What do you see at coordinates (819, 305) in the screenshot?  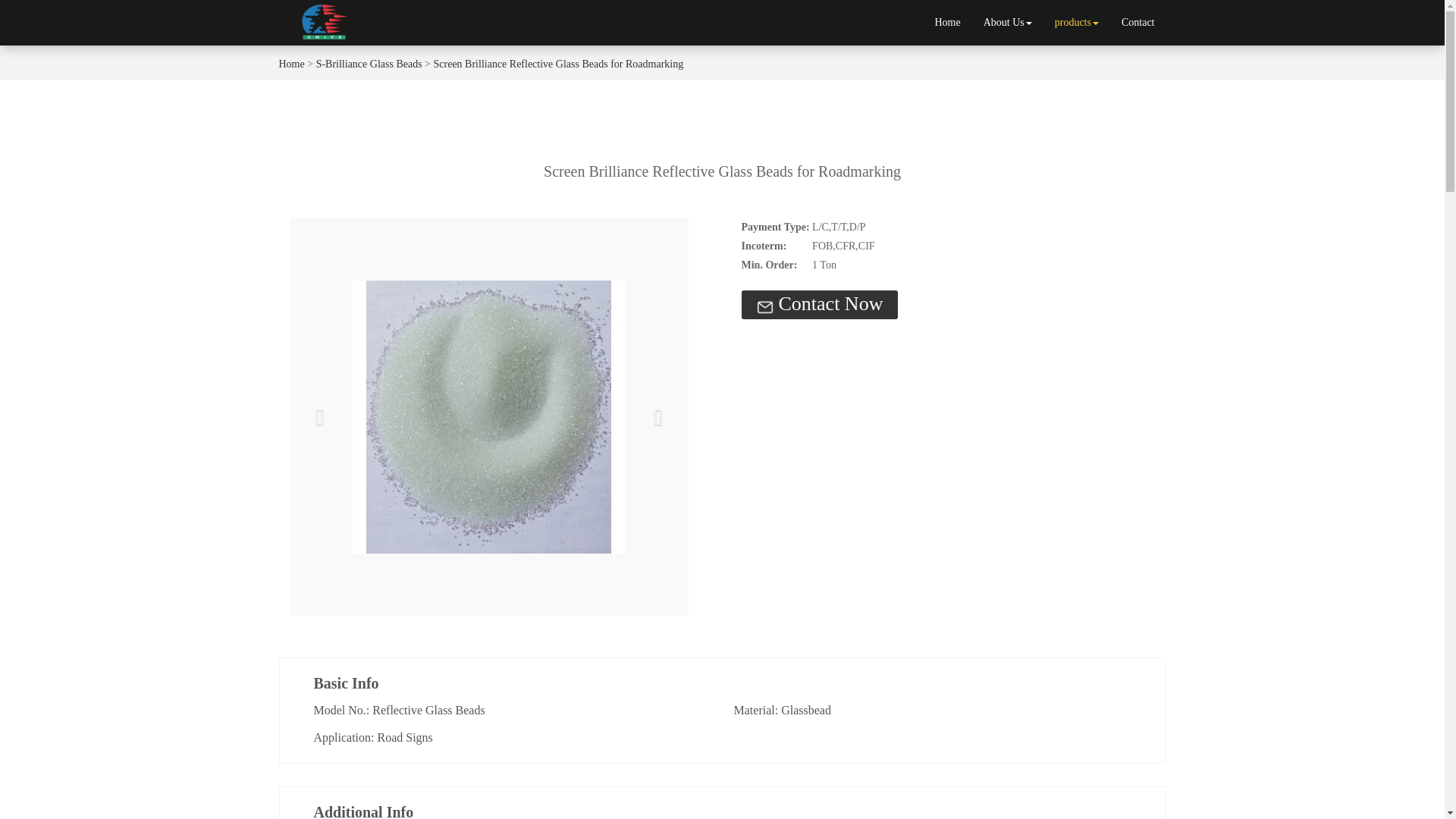 I see `Contact Now` at bounding box center [819, 305].